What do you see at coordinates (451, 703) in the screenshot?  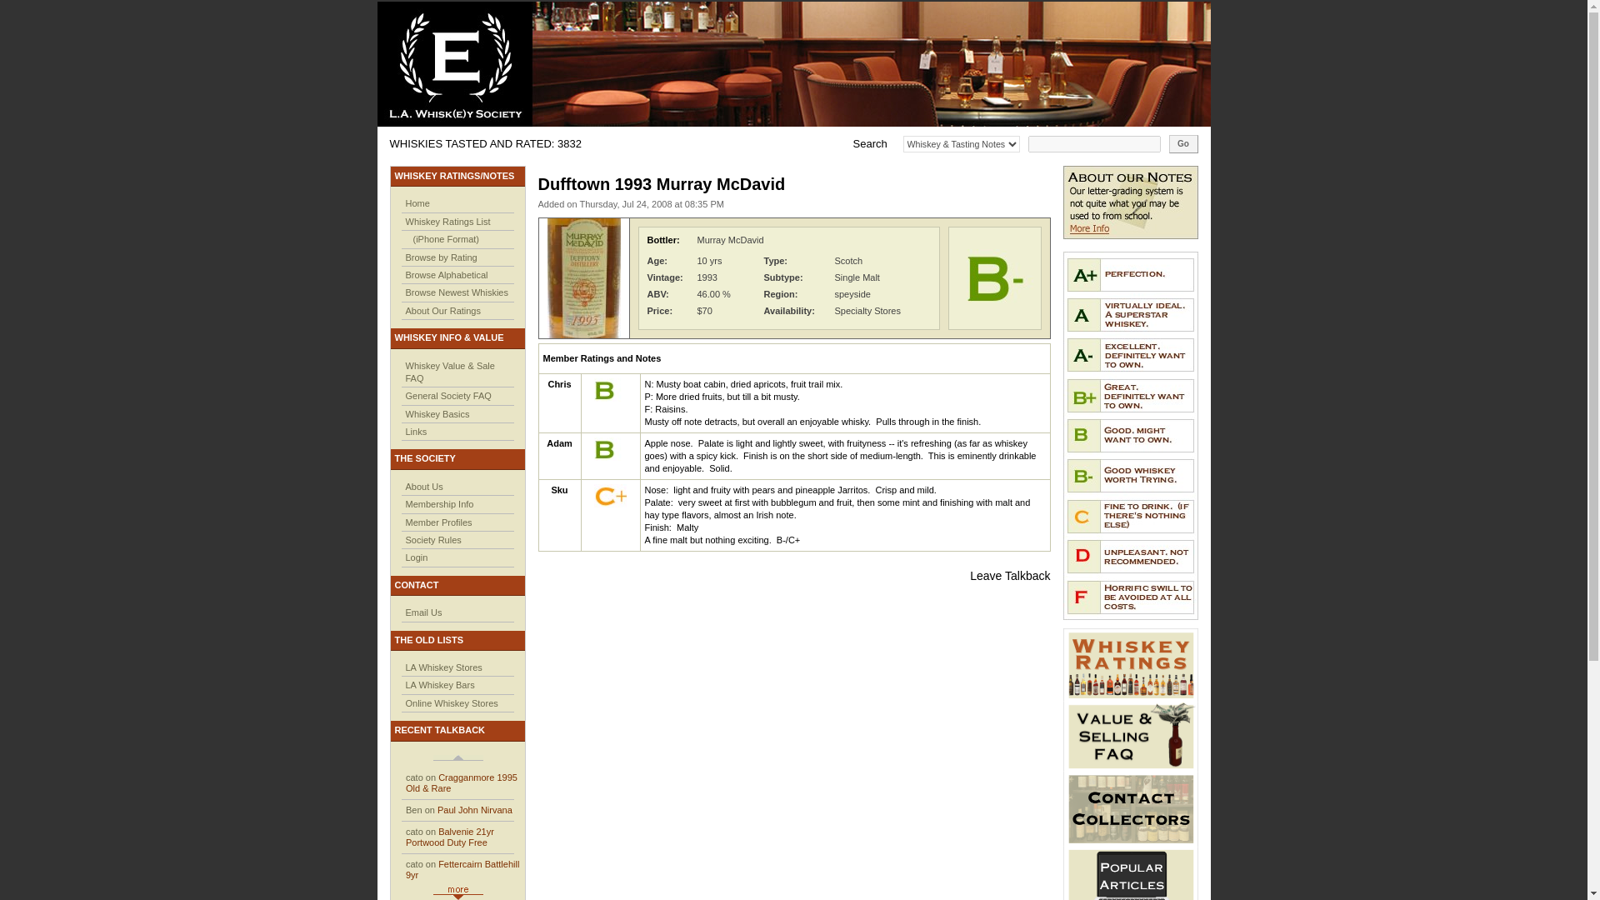 I see `Online Whiskey Stores` at bounding box center [451, 703].